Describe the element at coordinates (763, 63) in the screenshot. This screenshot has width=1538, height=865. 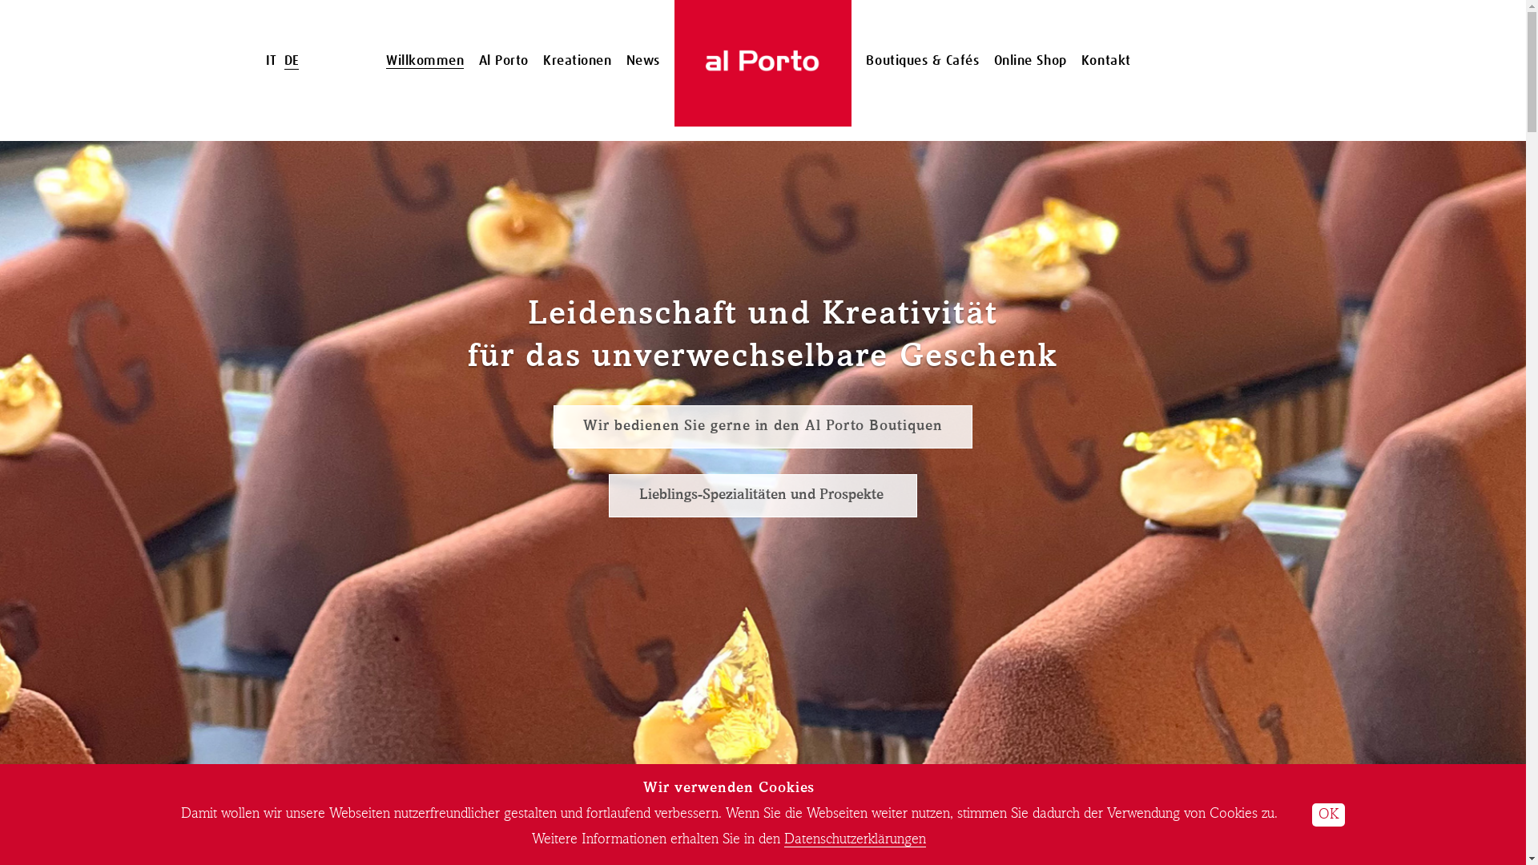
I see `alporto-home` at that location.